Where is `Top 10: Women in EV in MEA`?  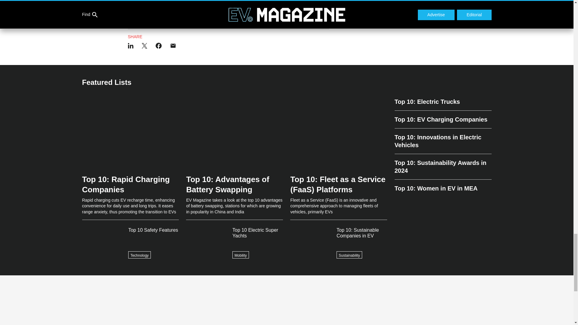
Top 10: Women in EV in MEA is located at coordinates (443, 186).